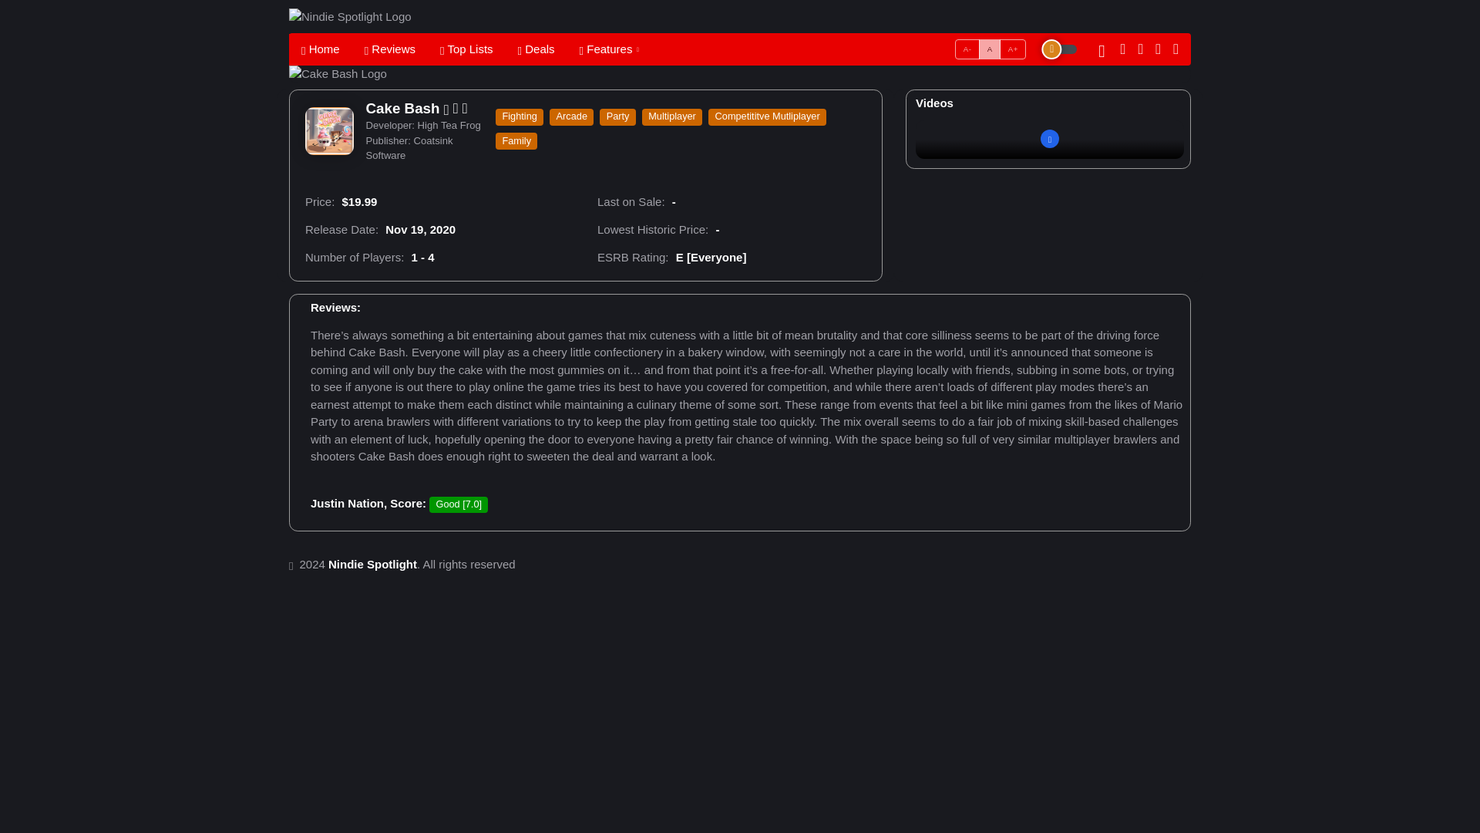 The image size is (1480, 833). Describe the element at coordinates (320, 49) in the screenshot. I see `Home` at that location.